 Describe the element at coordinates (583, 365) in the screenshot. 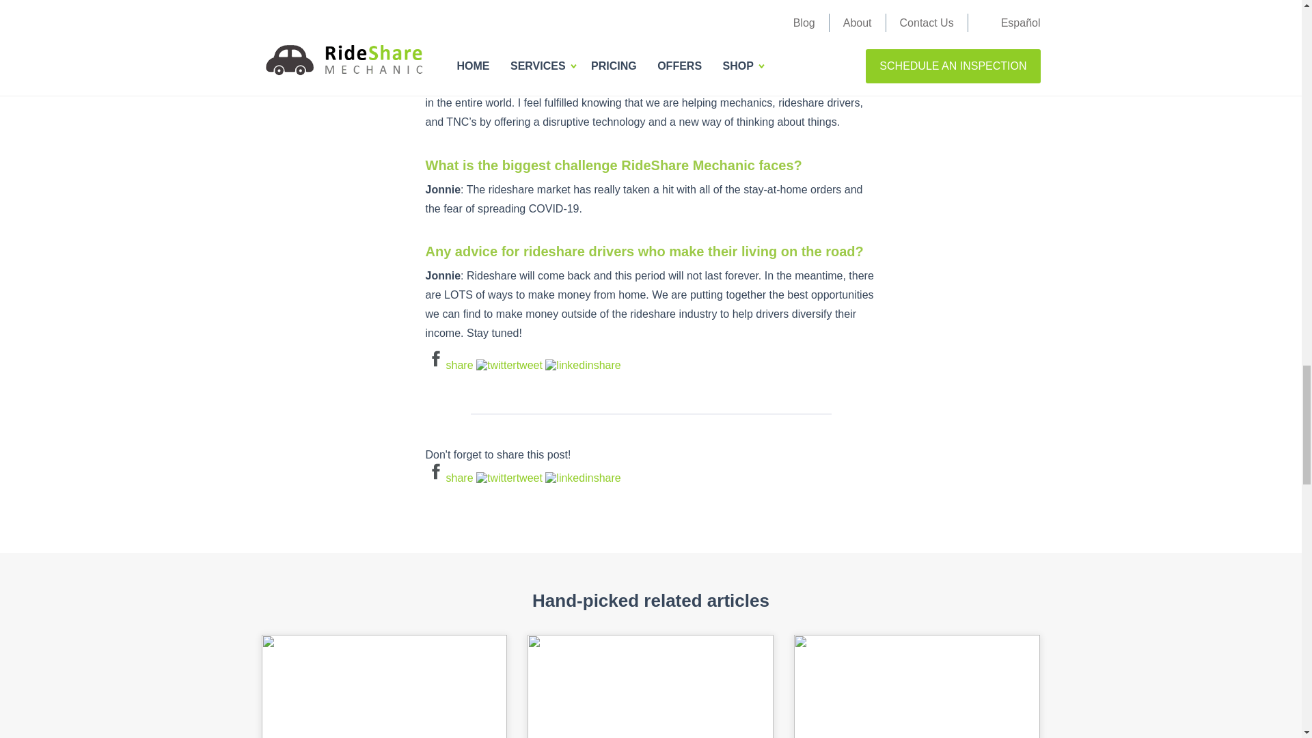

I see `share` at that location.